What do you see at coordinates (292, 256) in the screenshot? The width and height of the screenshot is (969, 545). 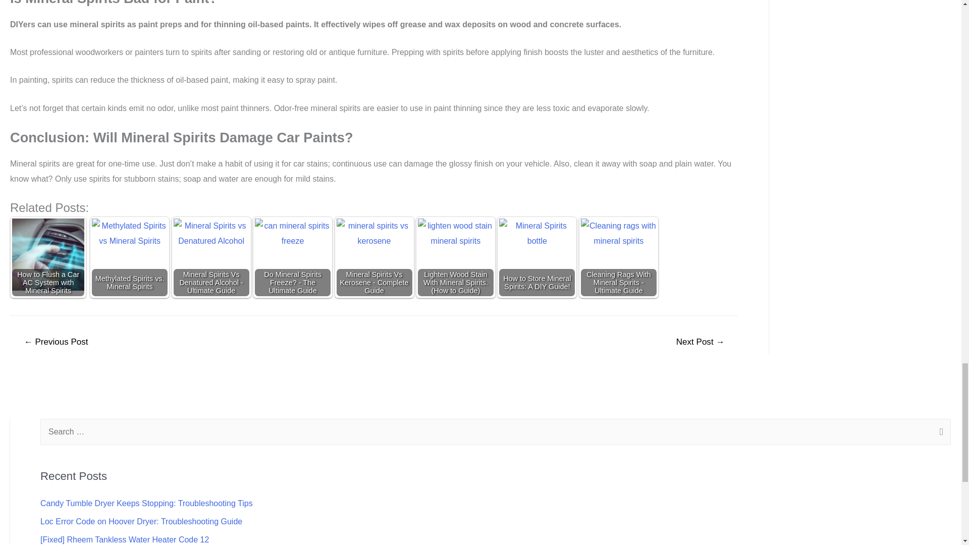 I see `Do Mineral Spirits Freeze? - The Ultimate Guide` at bounding box center [292, 256].